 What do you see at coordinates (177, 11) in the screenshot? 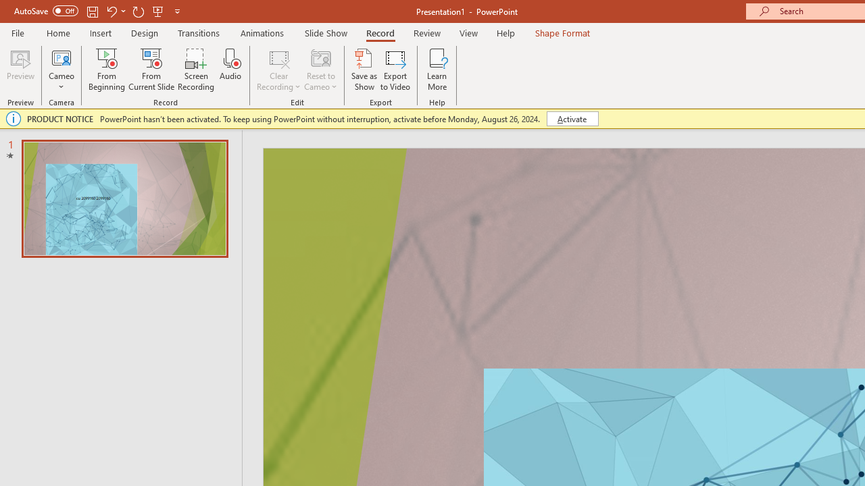
I see `Customize Quick Access Toolbar` at bounding box center [177, 11].